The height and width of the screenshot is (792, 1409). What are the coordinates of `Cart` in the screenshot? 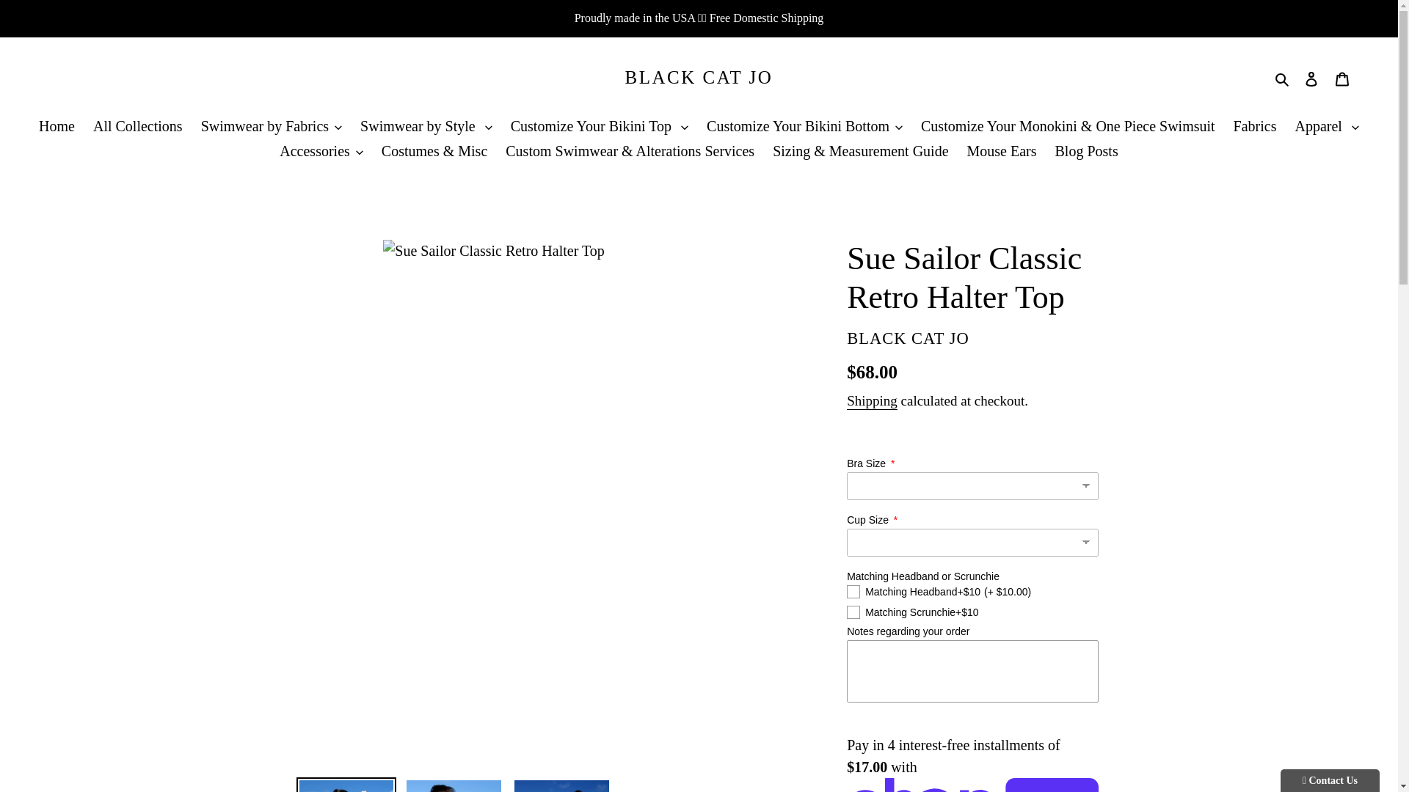 It's located at (1342, 78).